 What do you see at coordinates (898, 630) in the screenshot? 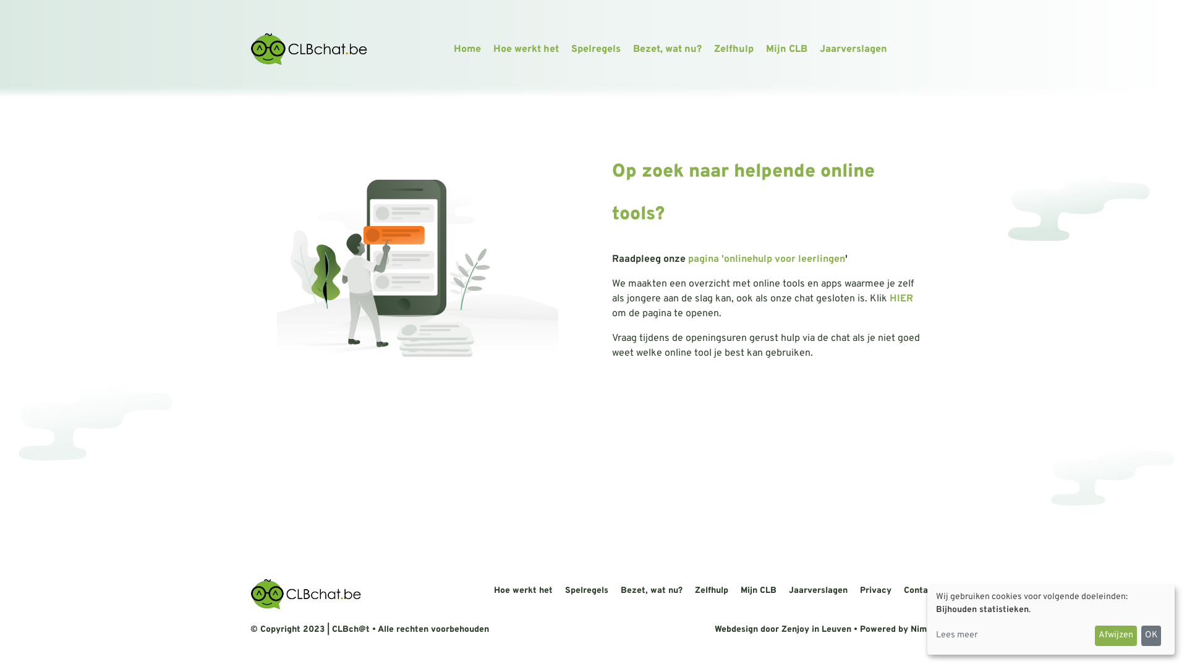
I see `Powered by Nimbu` at bounding box center [898, 630].